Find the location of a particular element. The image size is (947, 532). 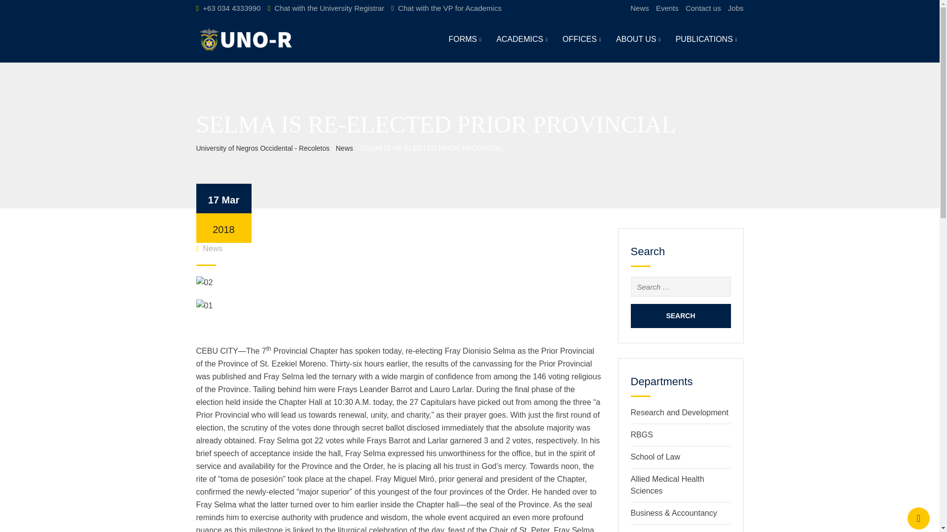

FORMS is located at coordinates (465, 39).